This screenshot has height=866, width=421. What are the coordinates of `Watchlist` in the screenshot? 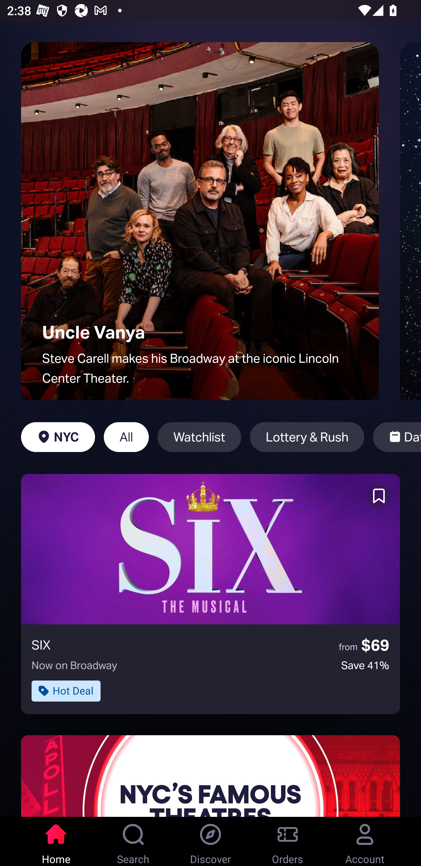 It's located at (199, 437).